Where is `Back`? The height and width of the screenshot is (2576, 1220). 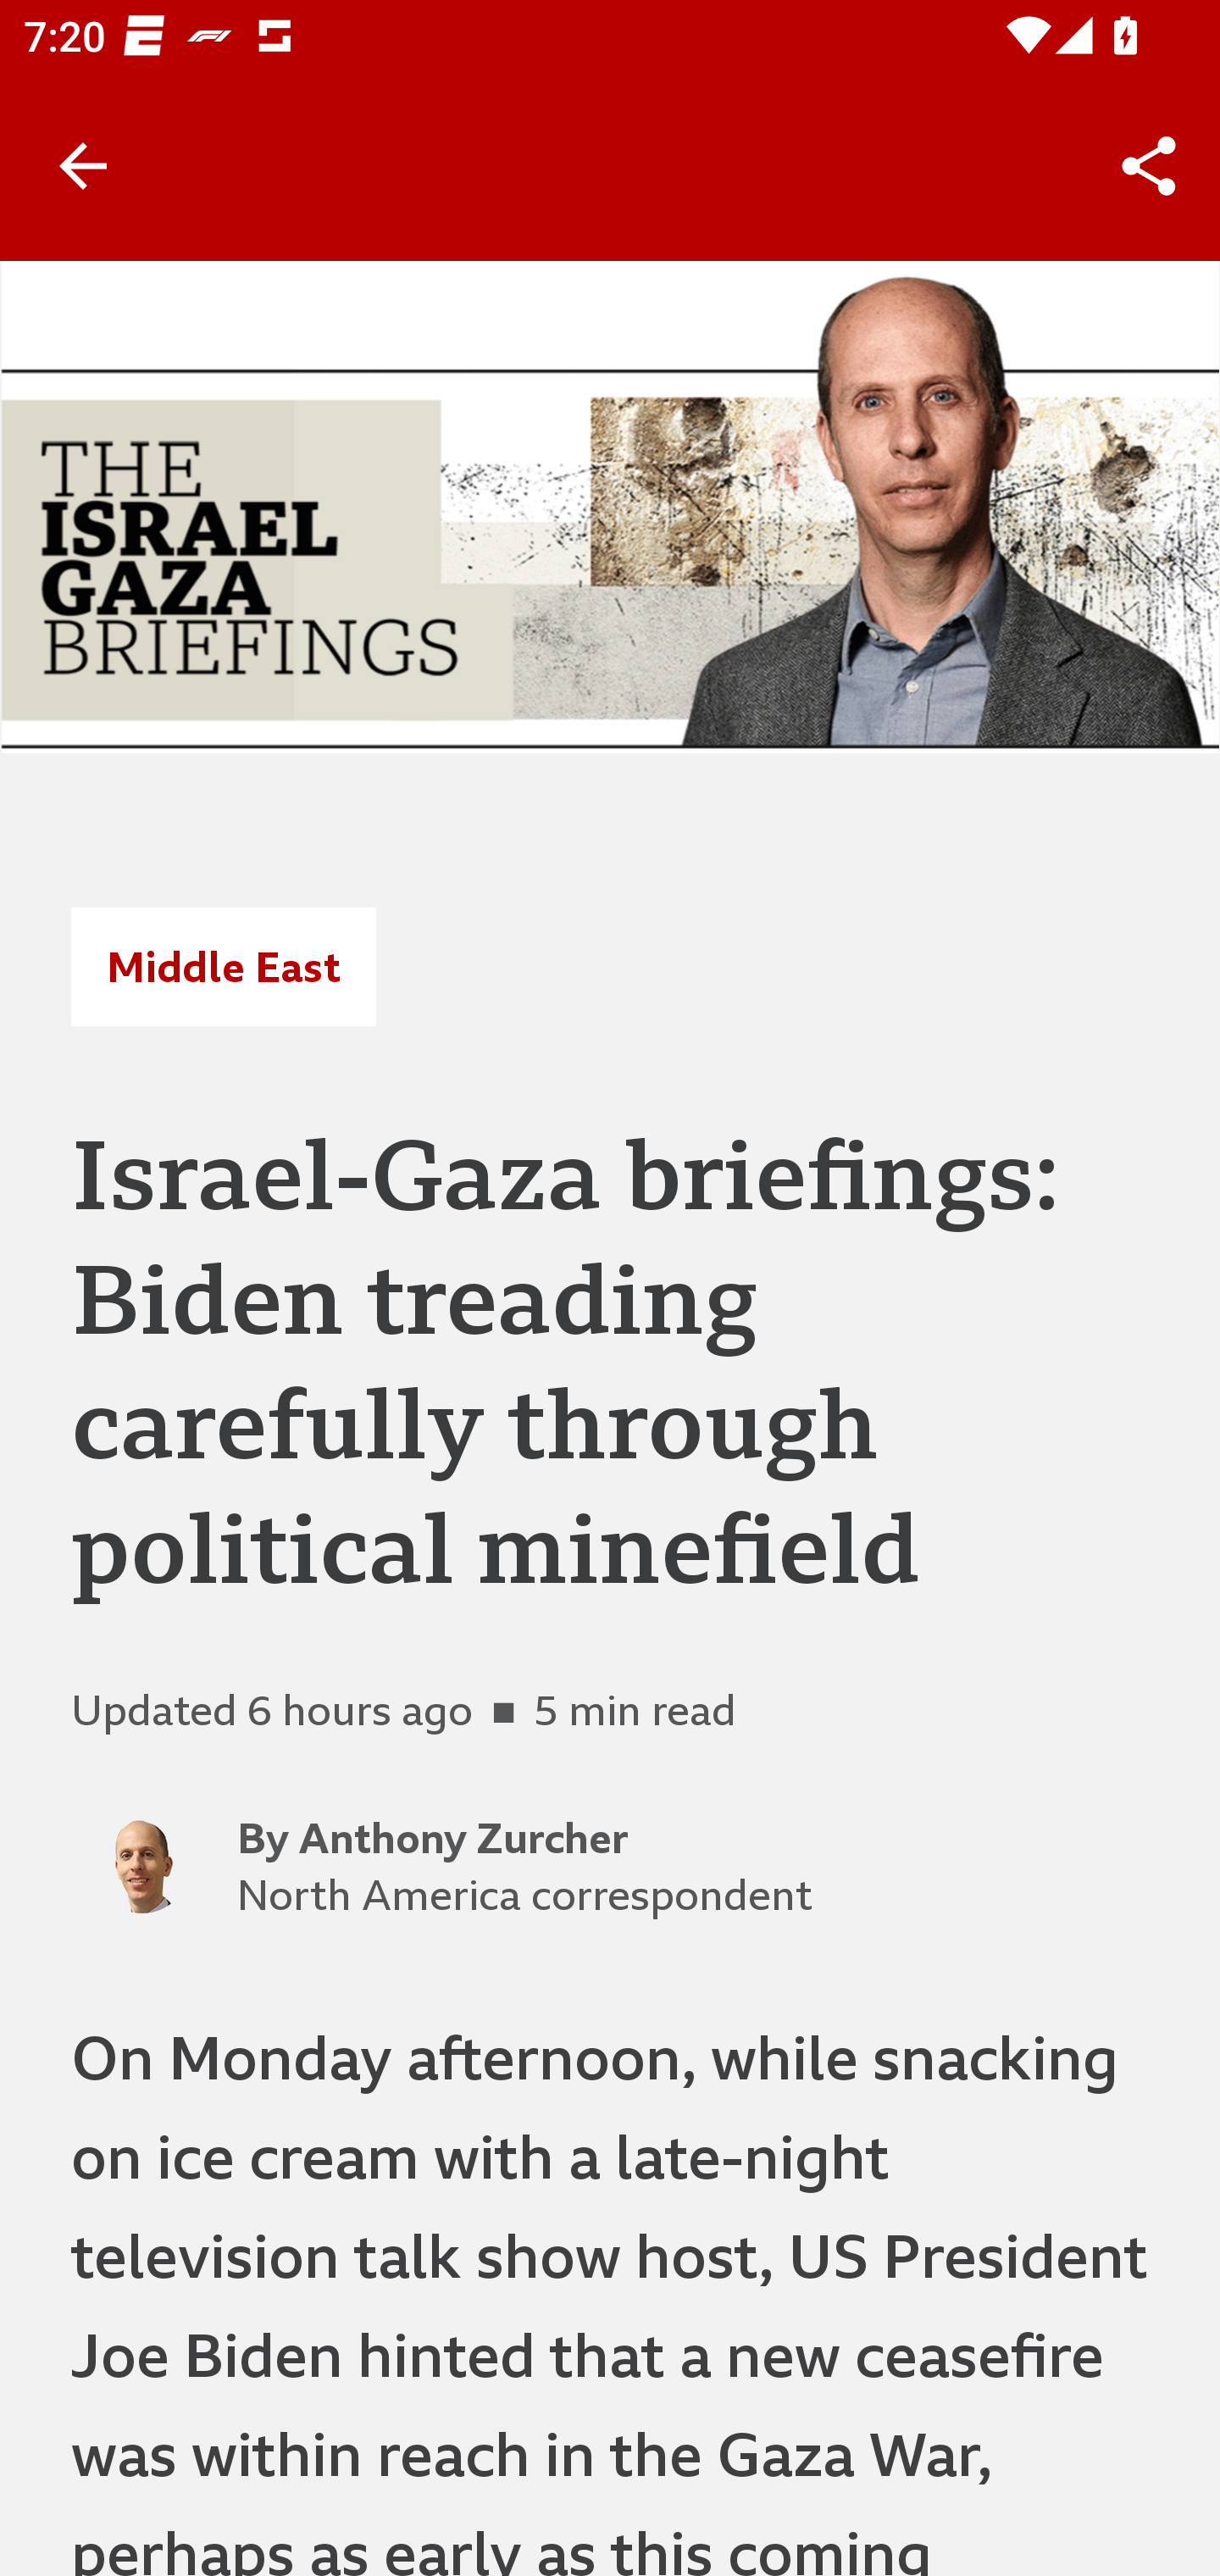 Back is located at coordinates (83, 166).